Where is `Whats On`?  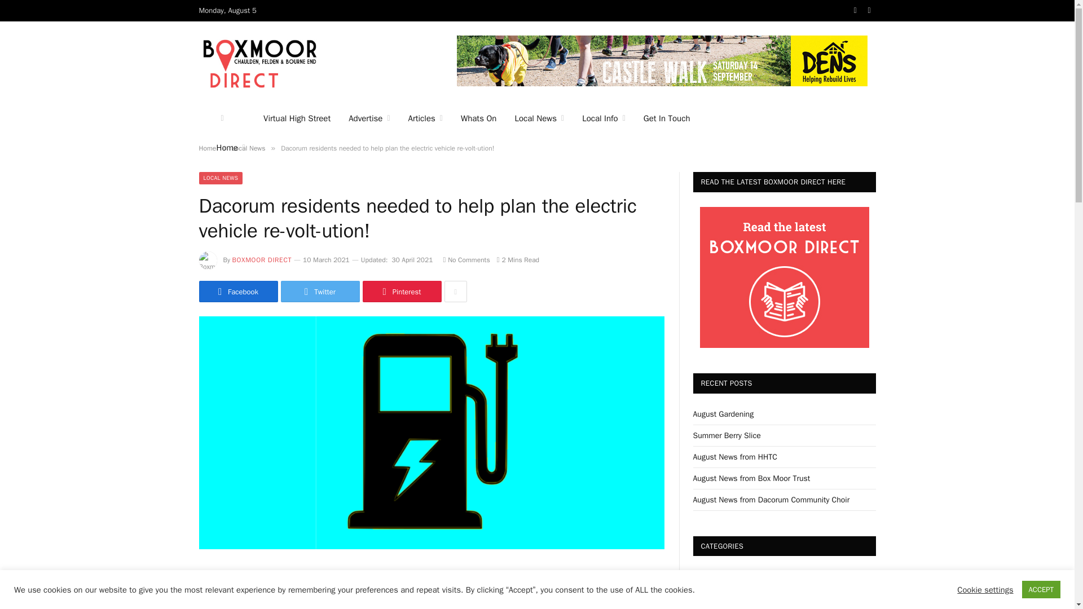
Whats On is located at coordinates (478, 118).